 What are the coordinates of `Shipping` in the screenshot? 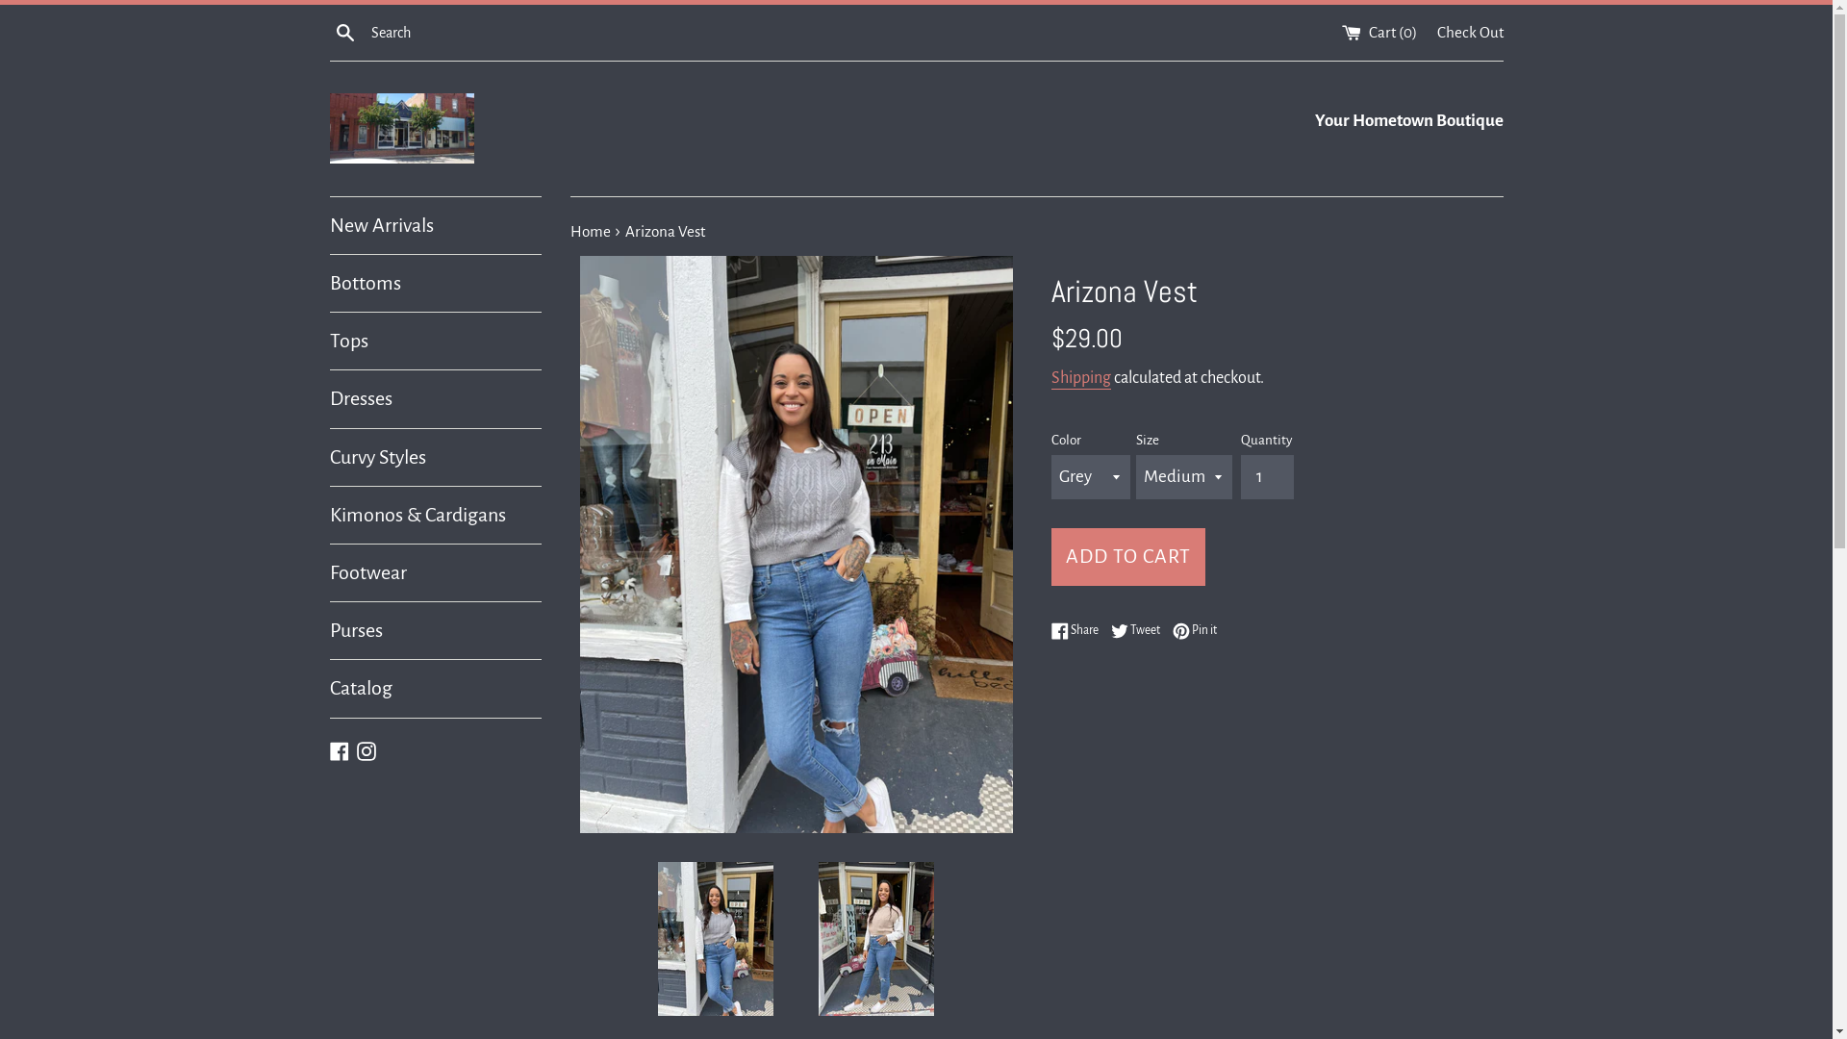 It's located at (1080, 379).